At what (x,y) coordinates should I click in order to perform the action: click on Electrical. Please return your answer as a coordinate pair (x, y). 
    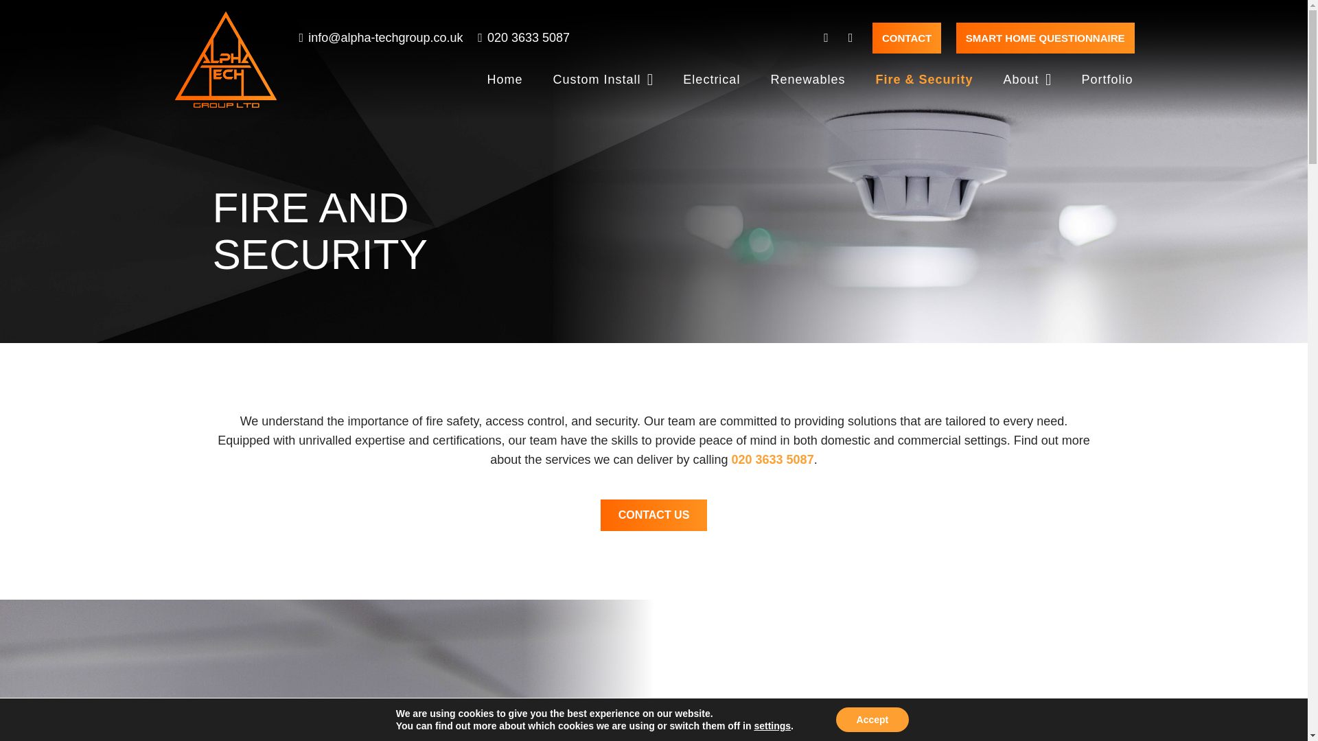
    Looking at the image, I should click on (711, 80).